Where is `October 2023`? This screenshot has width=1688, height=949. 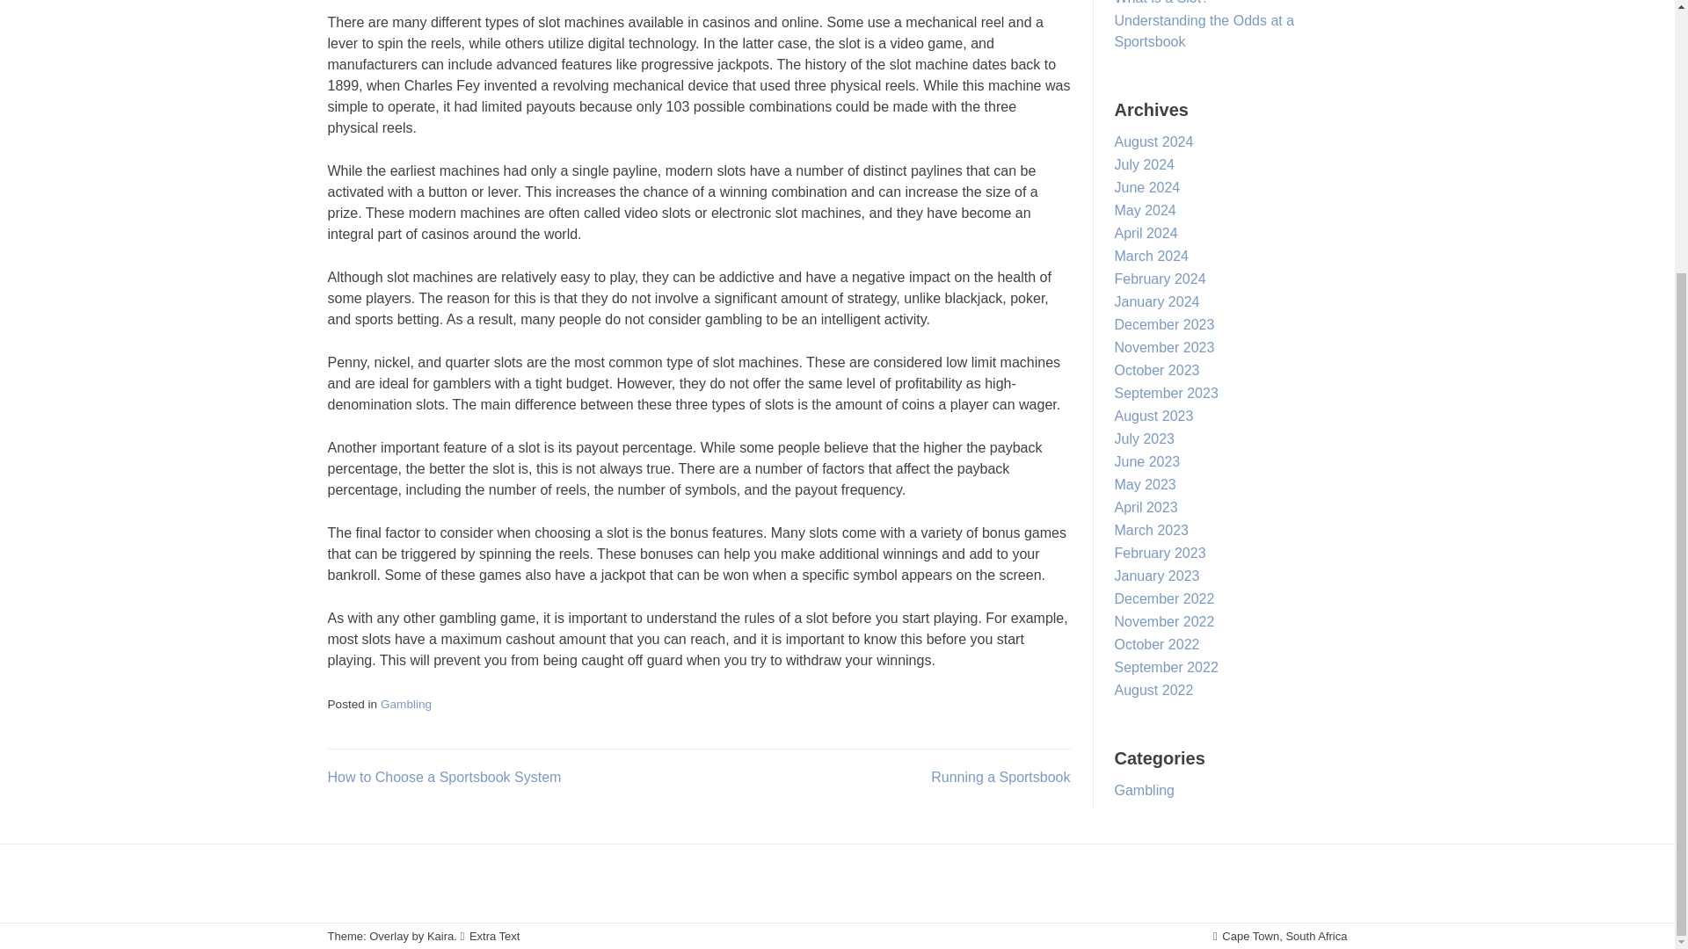 October 2023 is located at coordinates (1157, 369).